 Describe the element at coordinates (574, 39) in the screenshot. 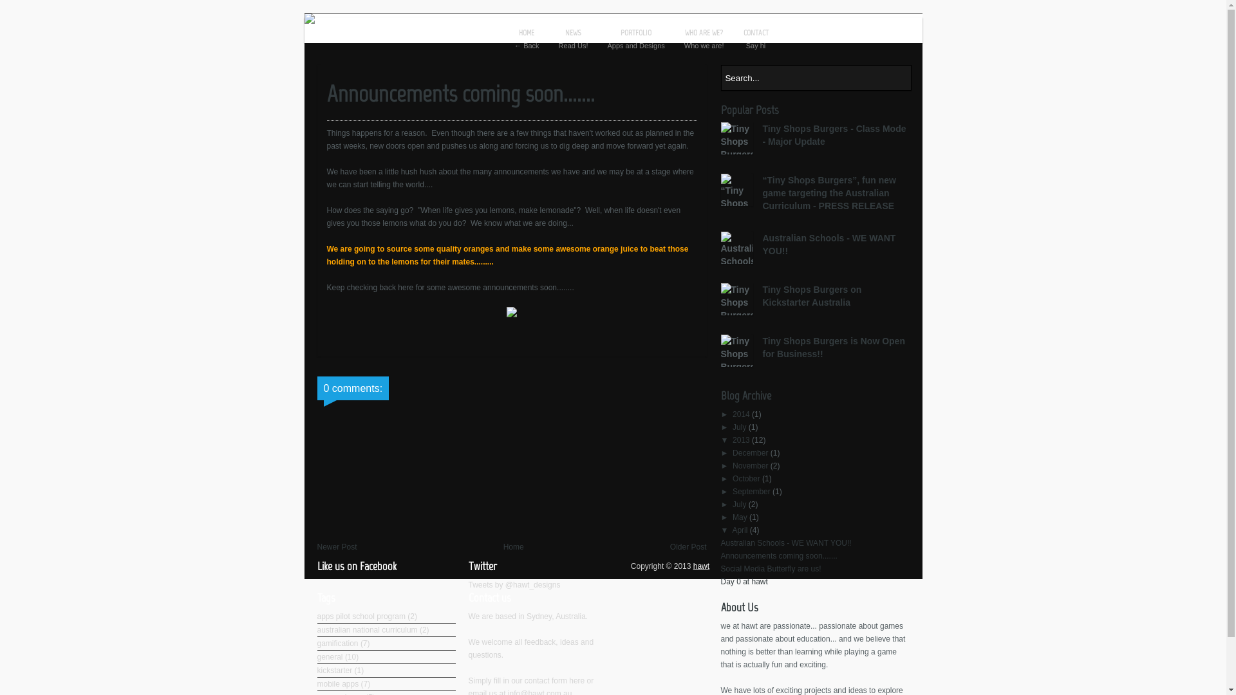

I see `NEWS
Read Us!` at that location.